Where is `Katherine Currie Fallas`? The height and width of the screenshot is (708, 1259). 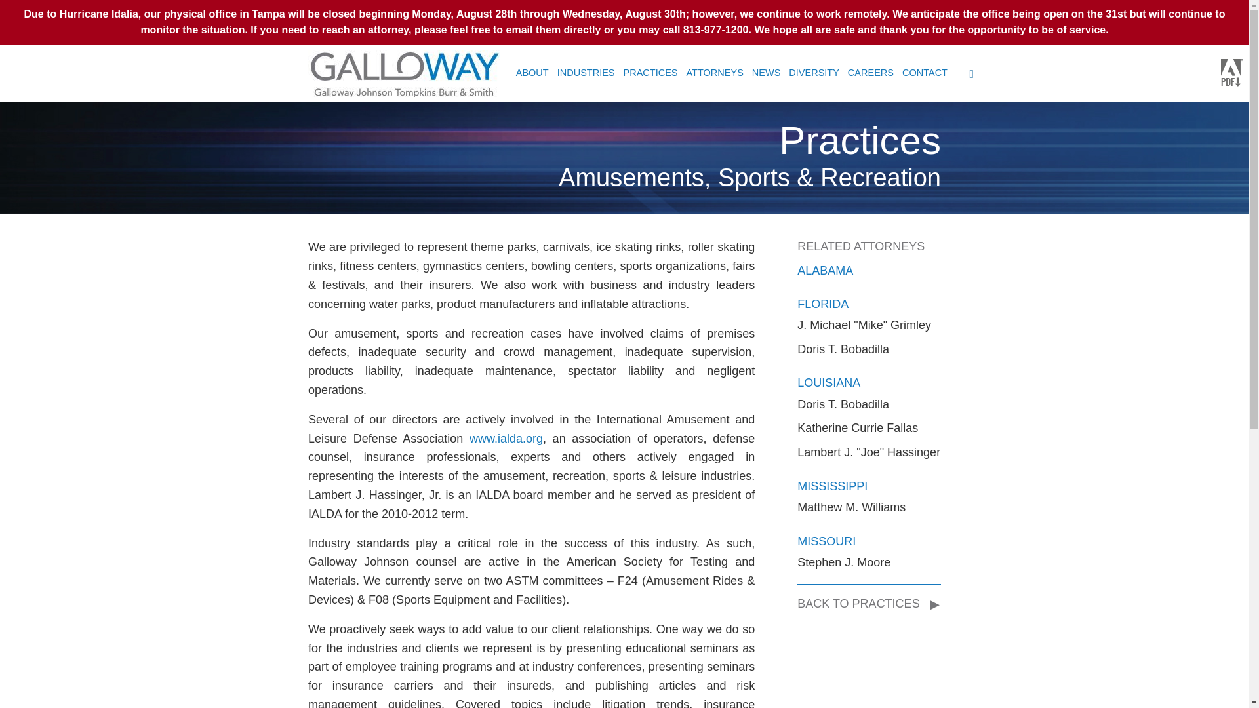
Katherine Currie Fallas is located at coordinates (857, 427).